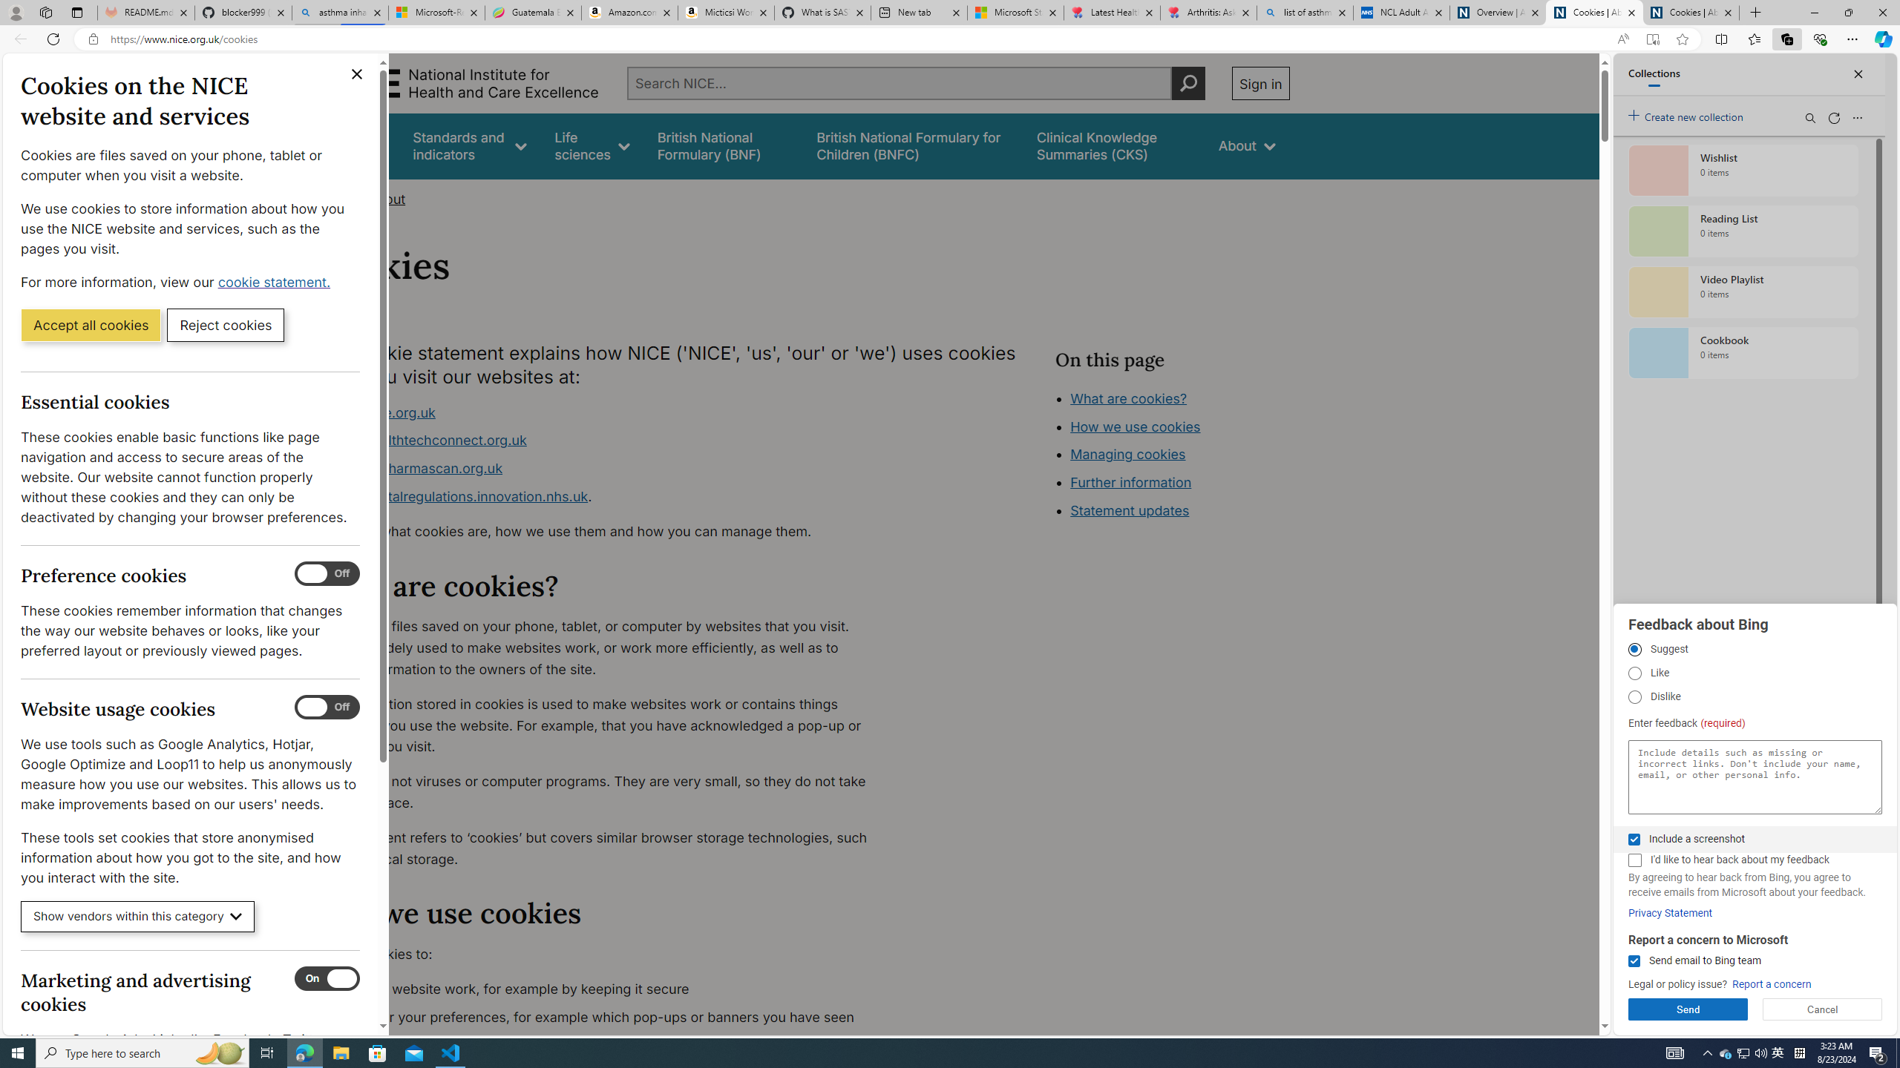  I want to click on How we use cookies, so click(1187, 509).